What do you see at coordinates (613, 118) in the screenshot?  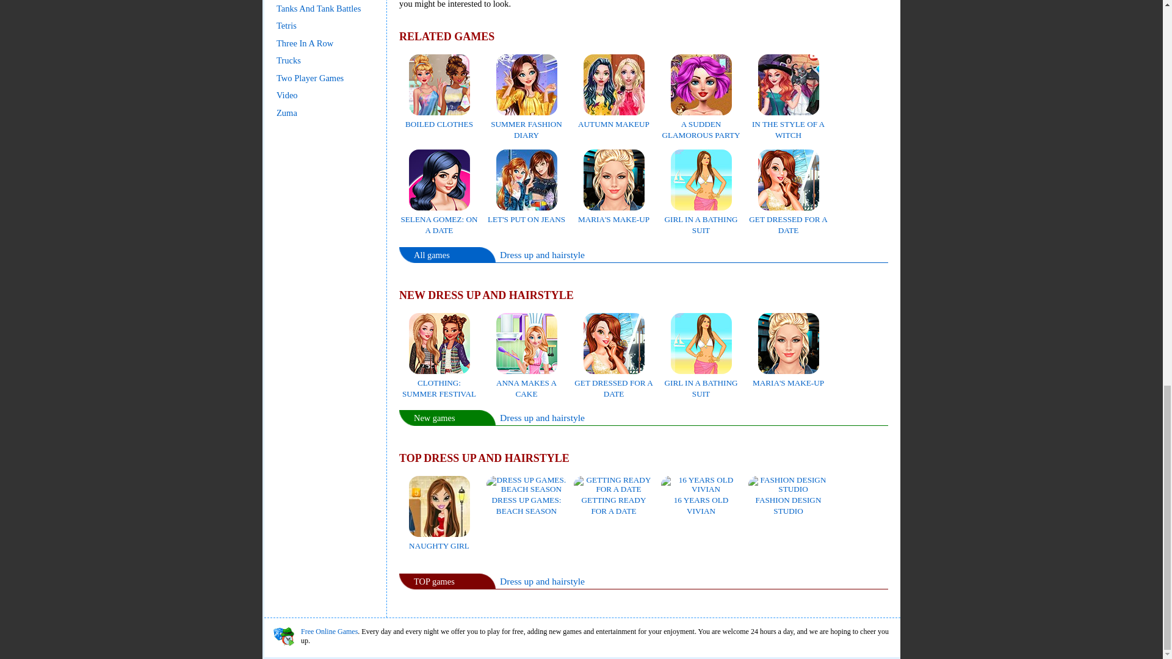 I see `AUTUMN MAKEUP` at bounding box center [613, 118].